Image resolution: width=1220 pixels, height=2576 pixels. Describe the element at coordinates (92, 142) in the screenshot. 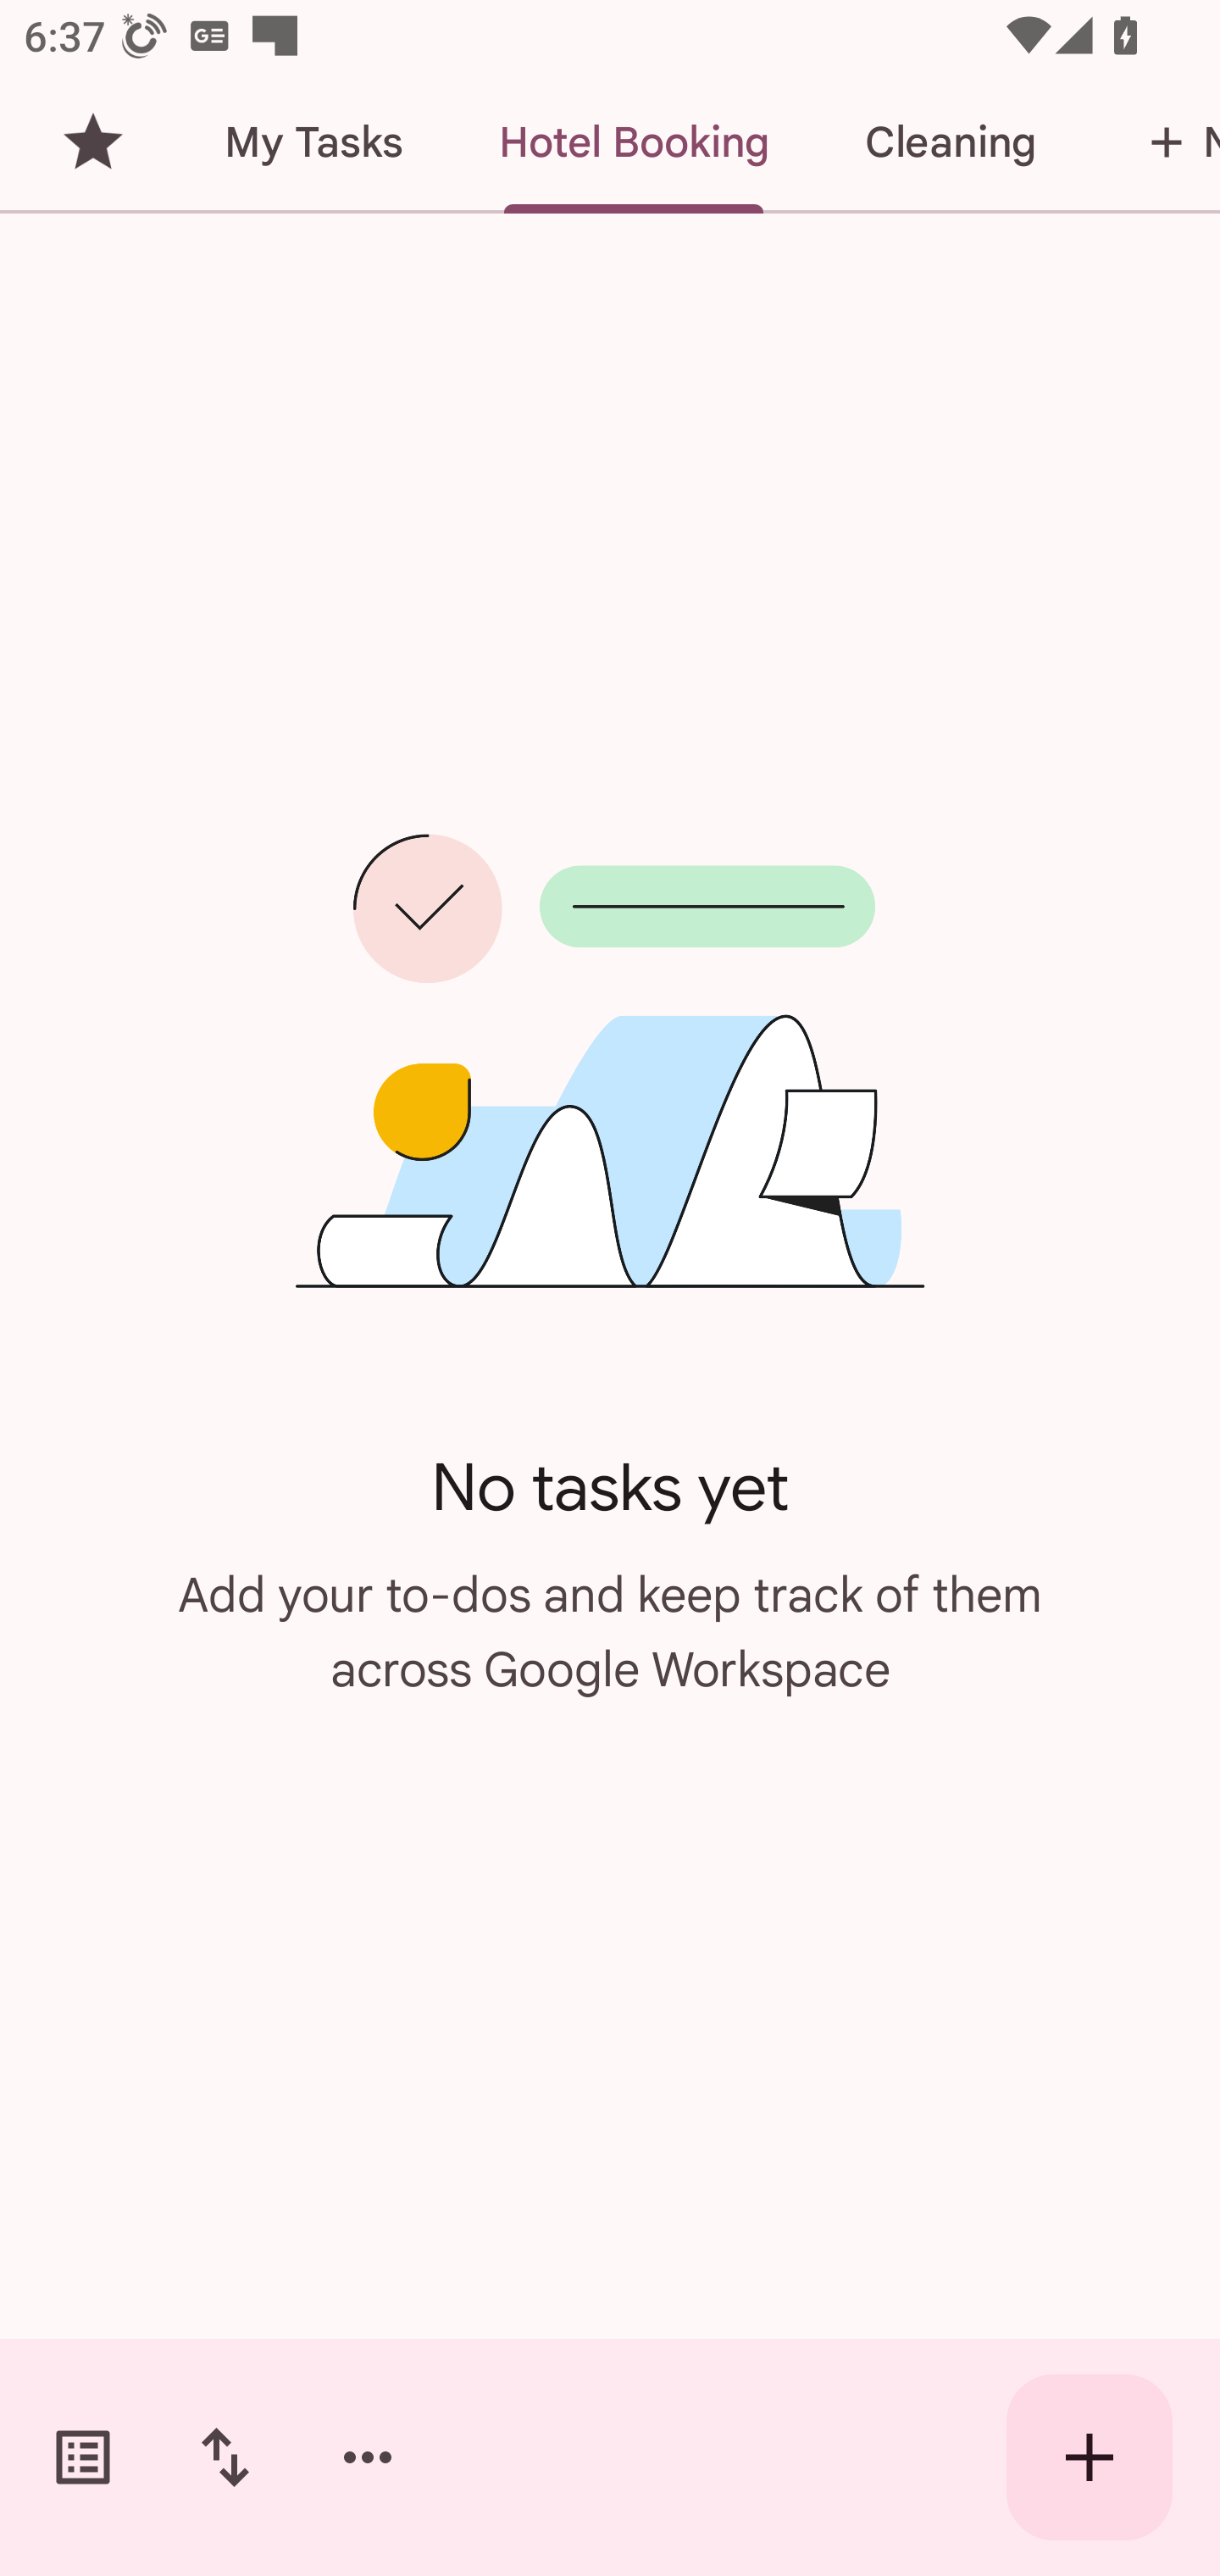

I see `Starred` at that location.